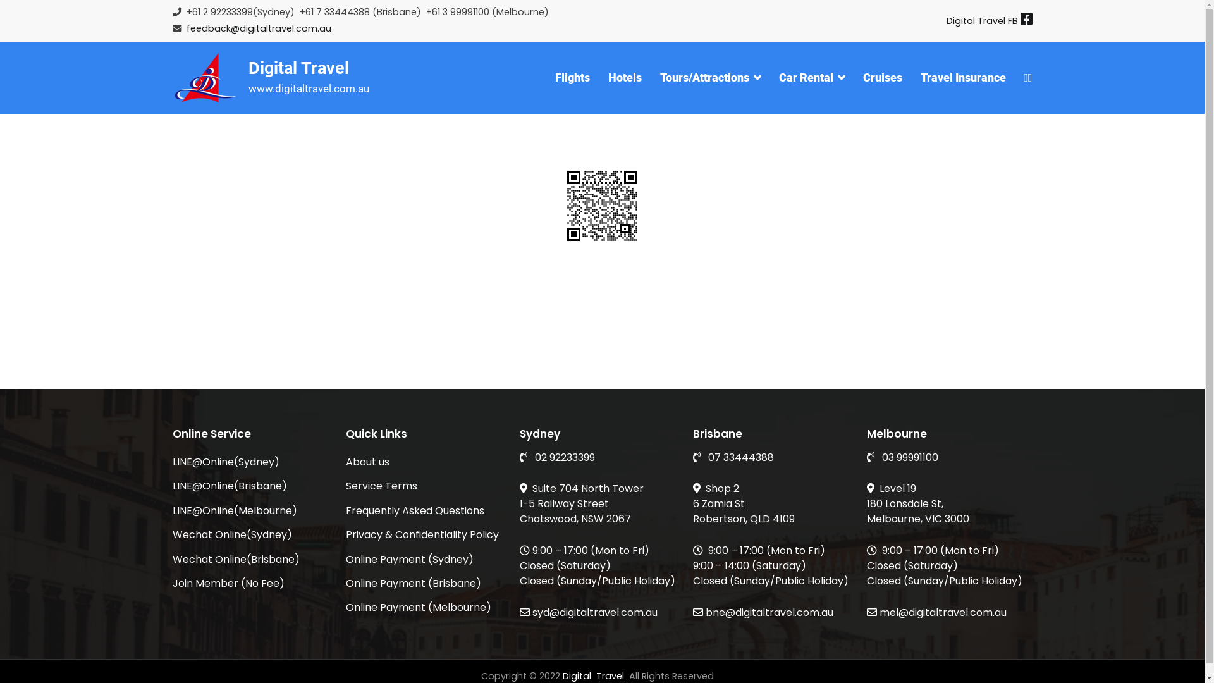 This screenshot has height=683, width=1214. Describe the element at coordinates (255, 462) in the screenshot. I see `LINE@Online(Sydney)` at that location.